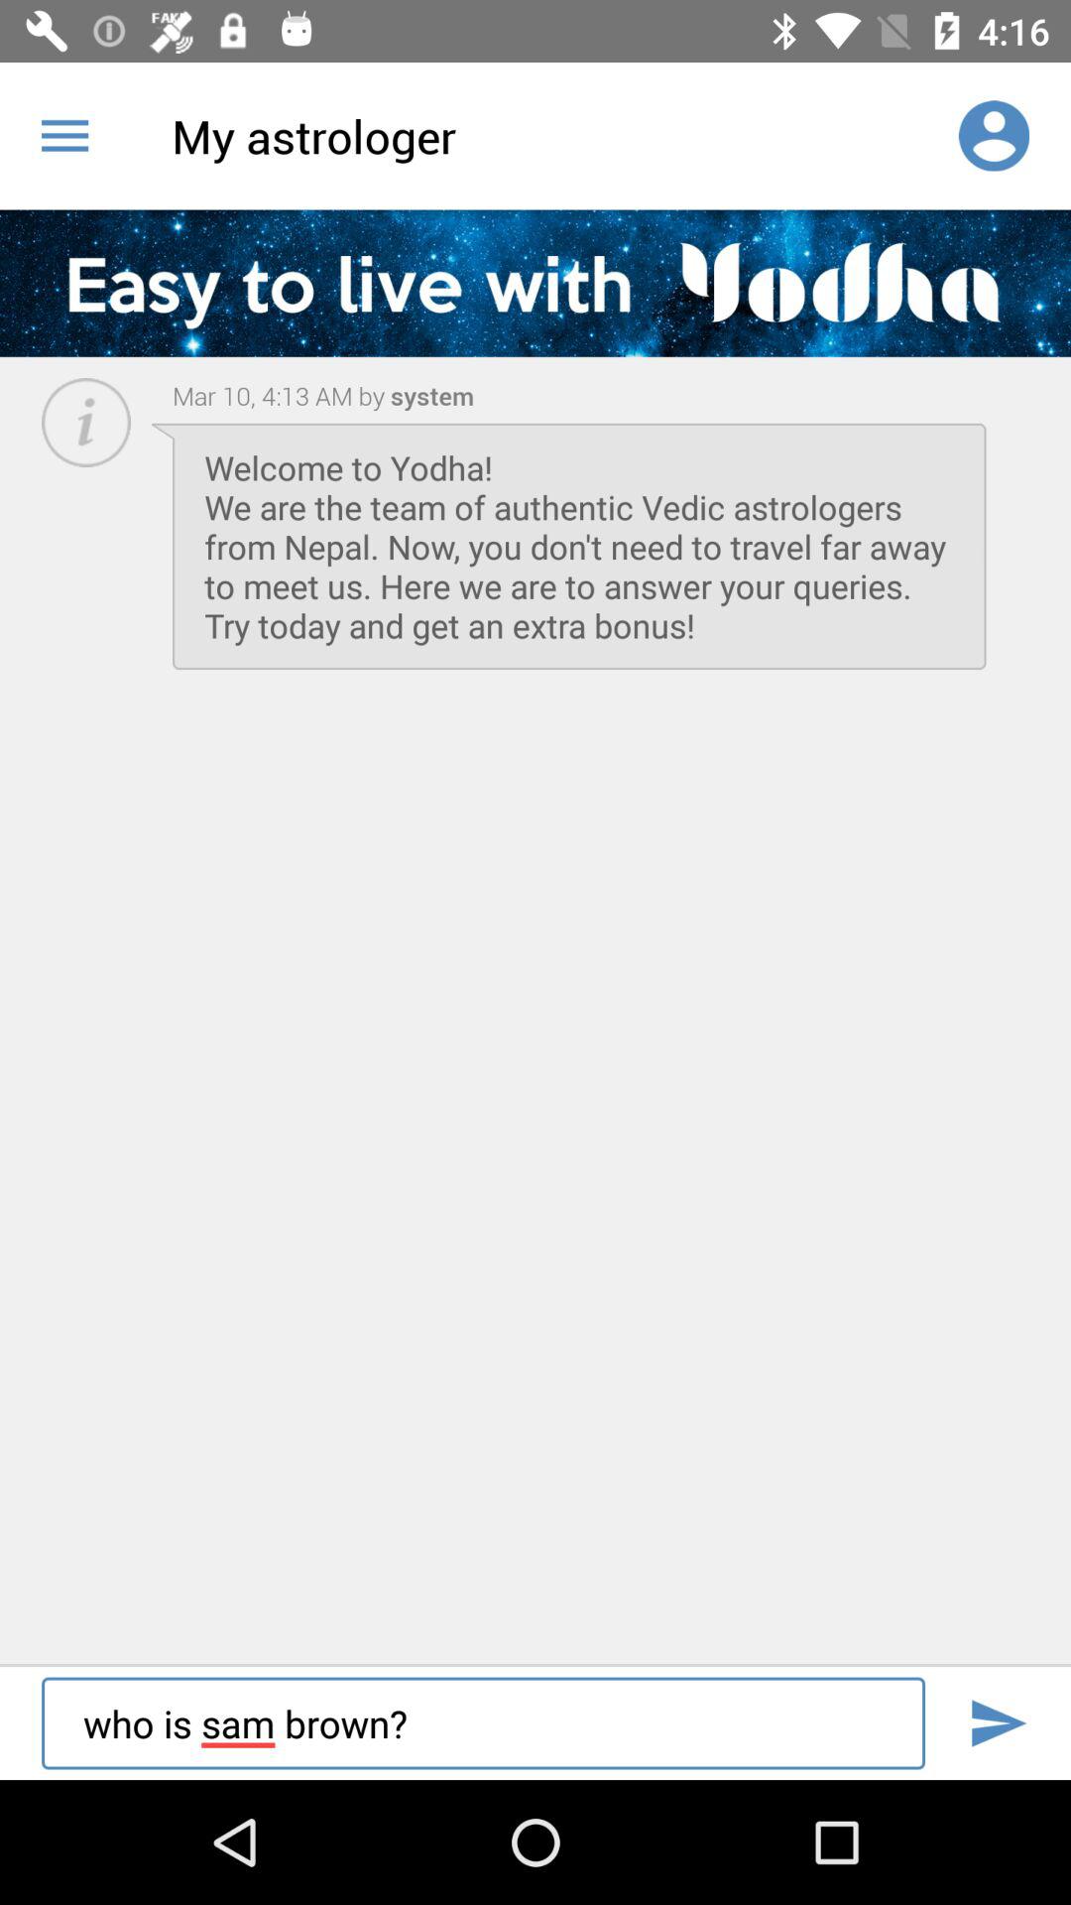 This screenshot has width=1071, height=1905. Describe the element at coordinates (998, 1722) in the screenshot. I see `press icon next to the who is sam icon` at that location.